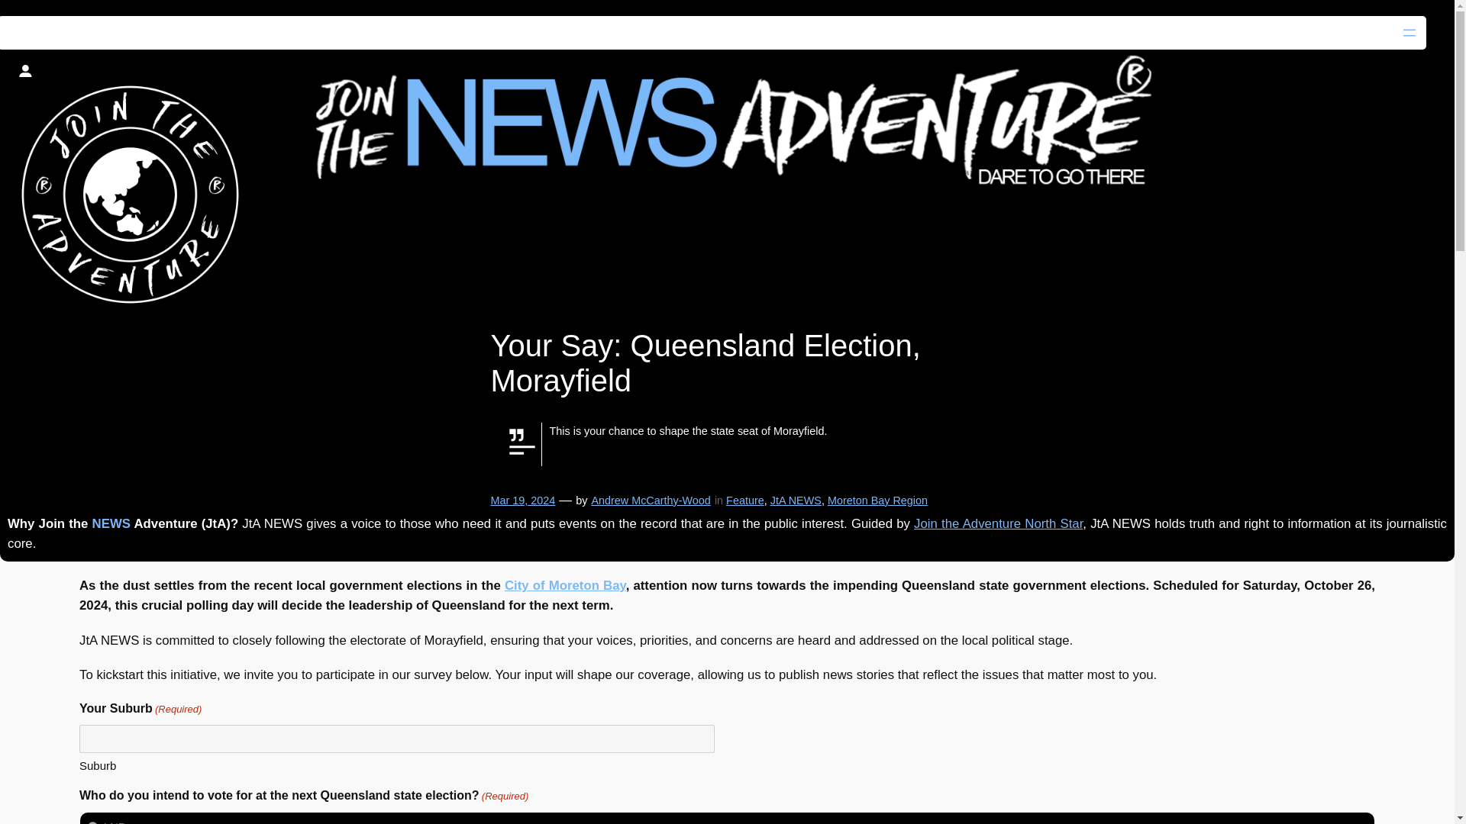 This screenshot has height=824, width=1466. What do you see at coordinates (796, 501) in the screenshot?
I see `JtA NEWS` at bounding box center [796, 501].